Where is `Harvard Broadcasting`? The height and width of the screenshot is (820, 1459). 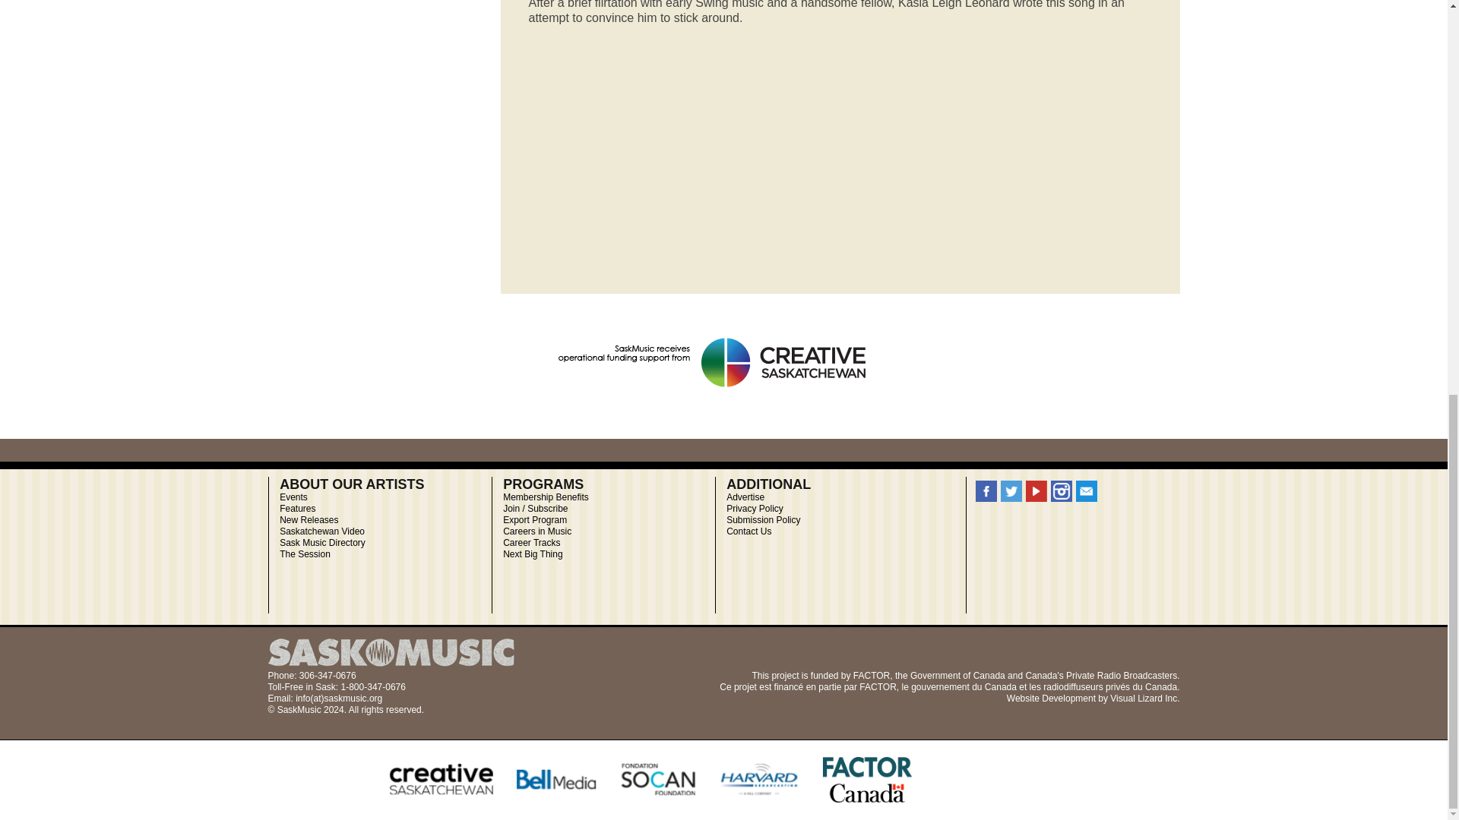 Harvard Broadcasting is located at coordinates (759, 780).